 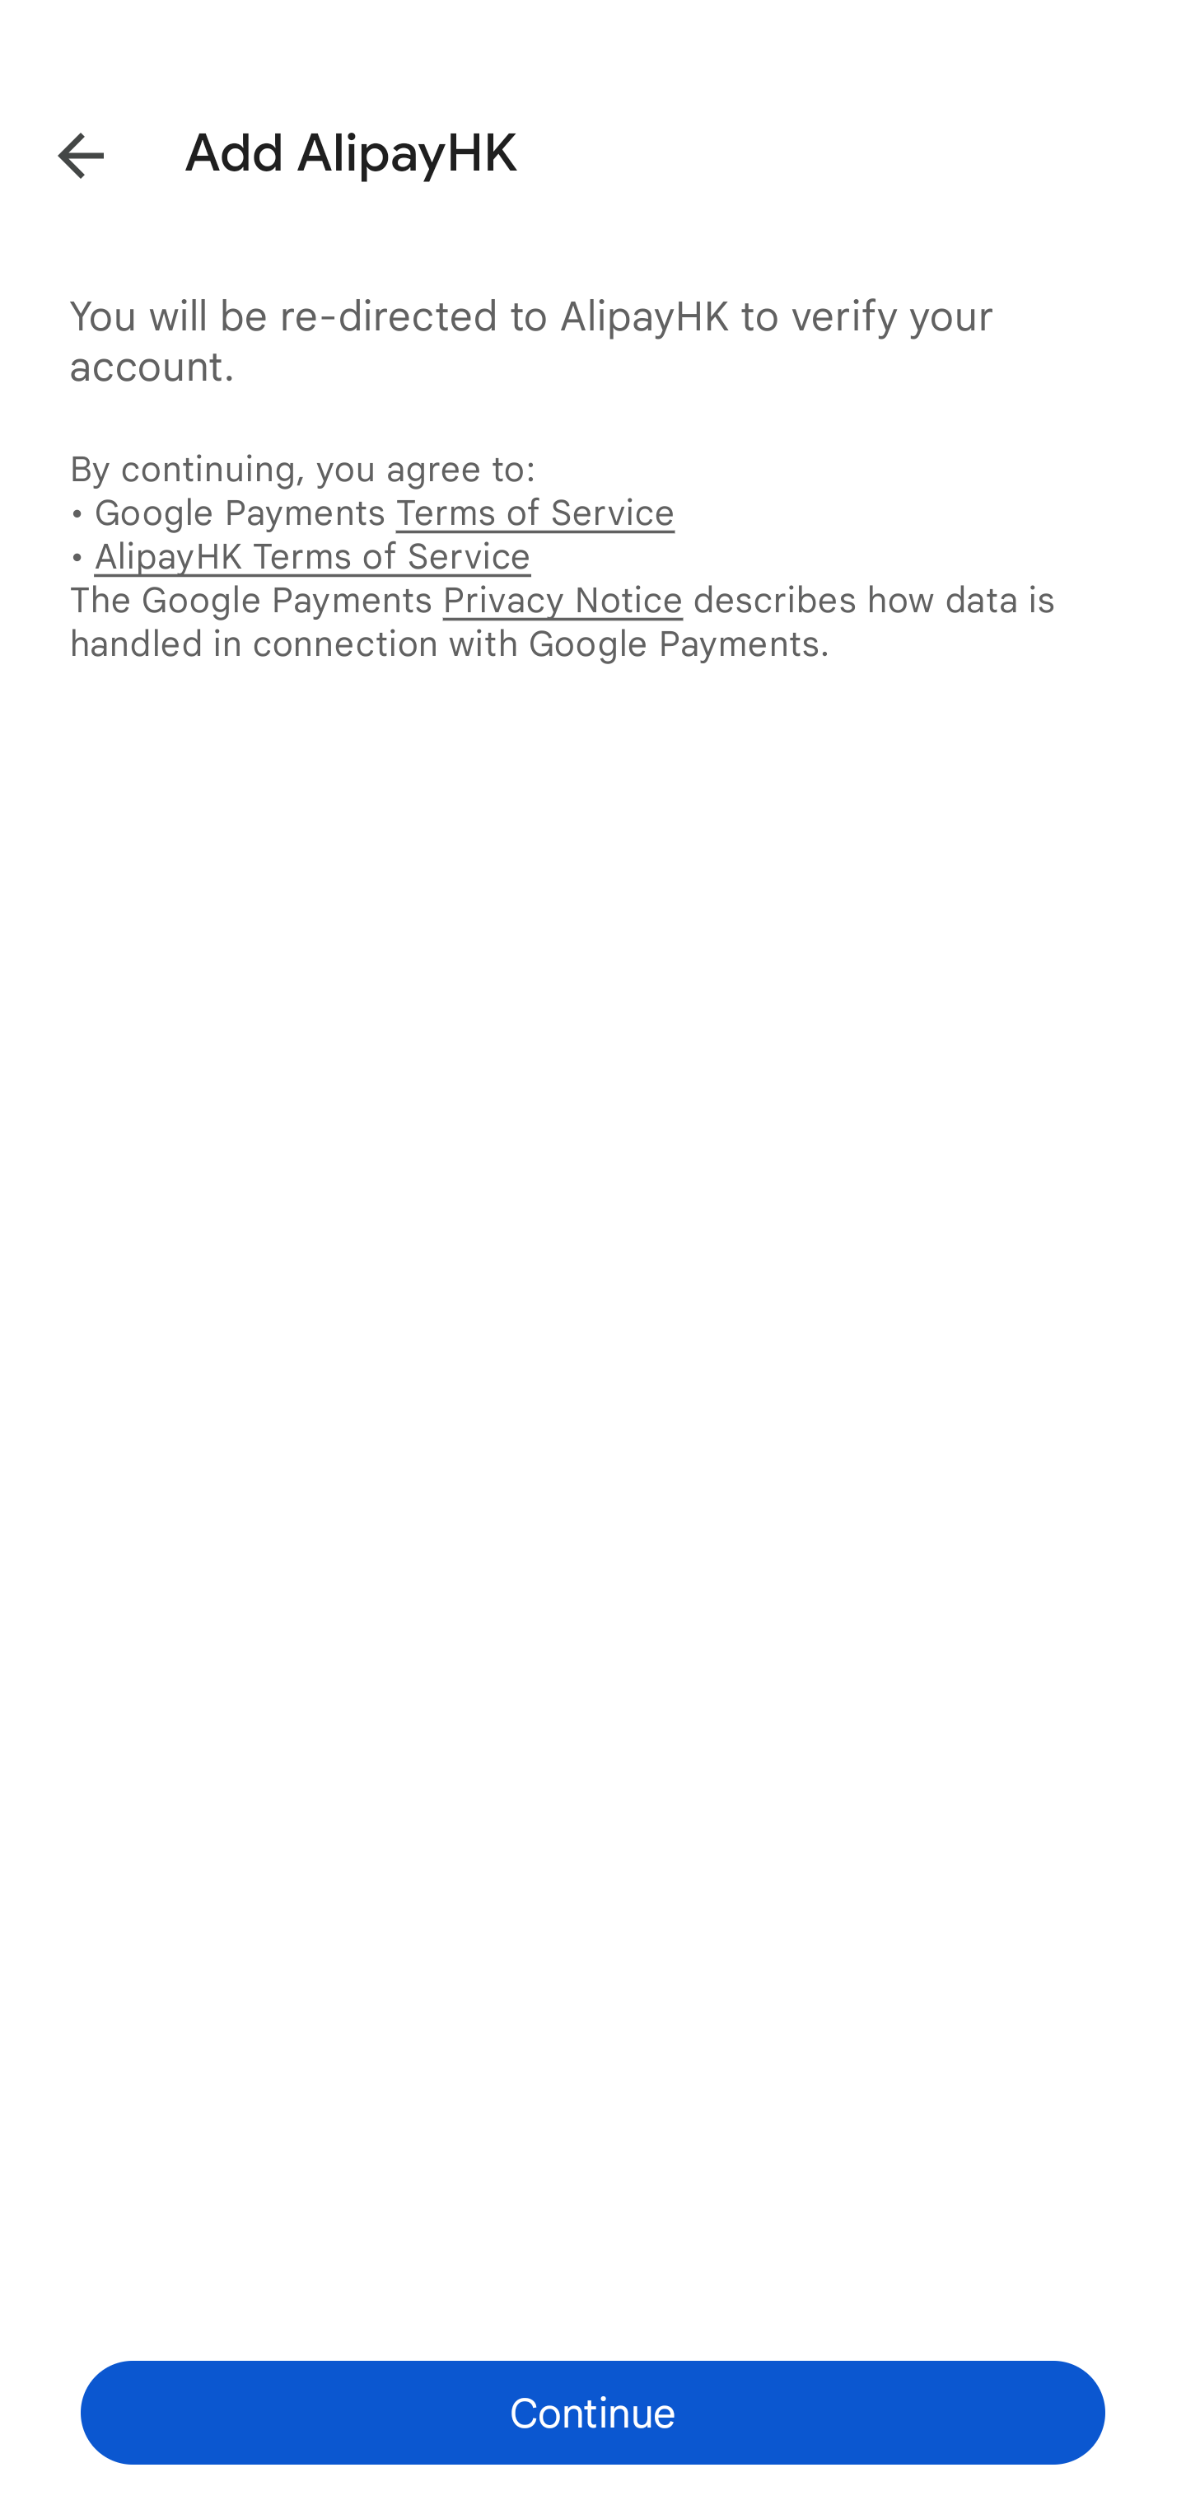 What do you see at coordinates (312, 555) in the screenshot?
I see `AlipayHK Terms of Service` at bounding box center [312, 555].